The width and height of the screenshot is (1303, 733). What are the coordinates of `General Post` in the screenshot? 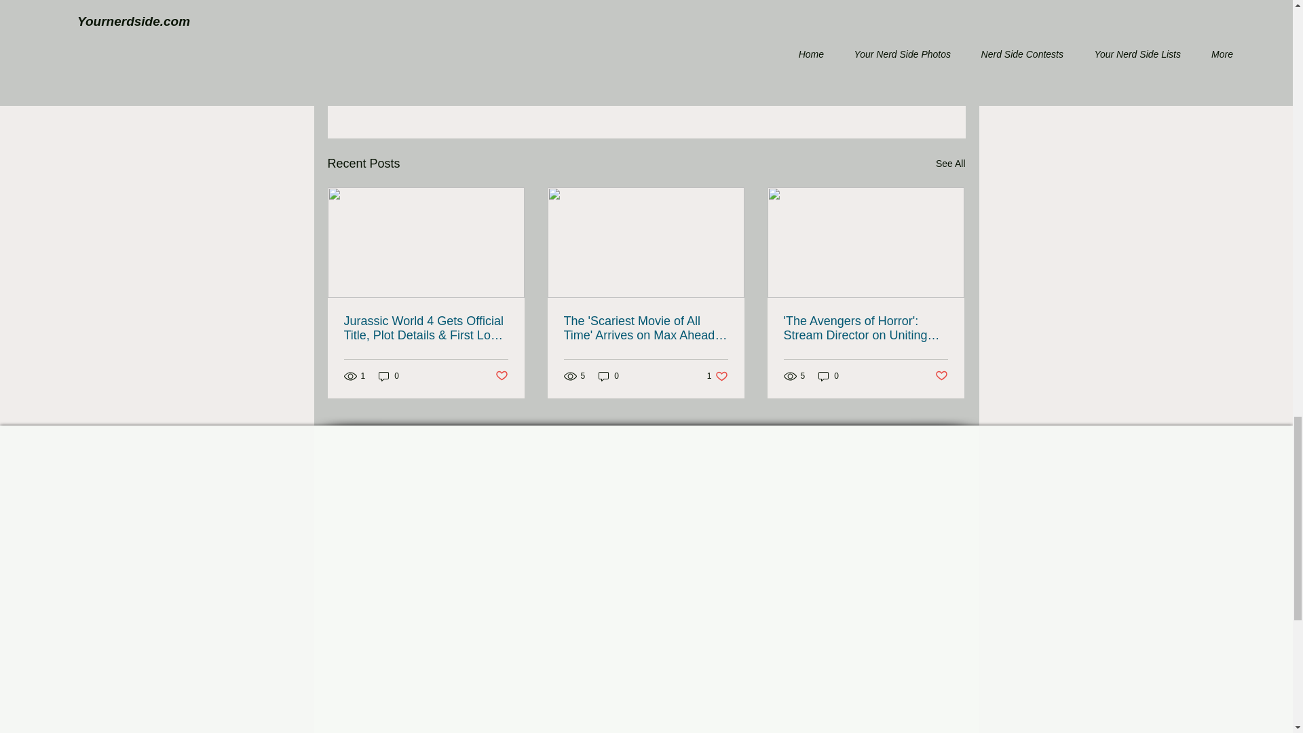 It's located at (869, 50).